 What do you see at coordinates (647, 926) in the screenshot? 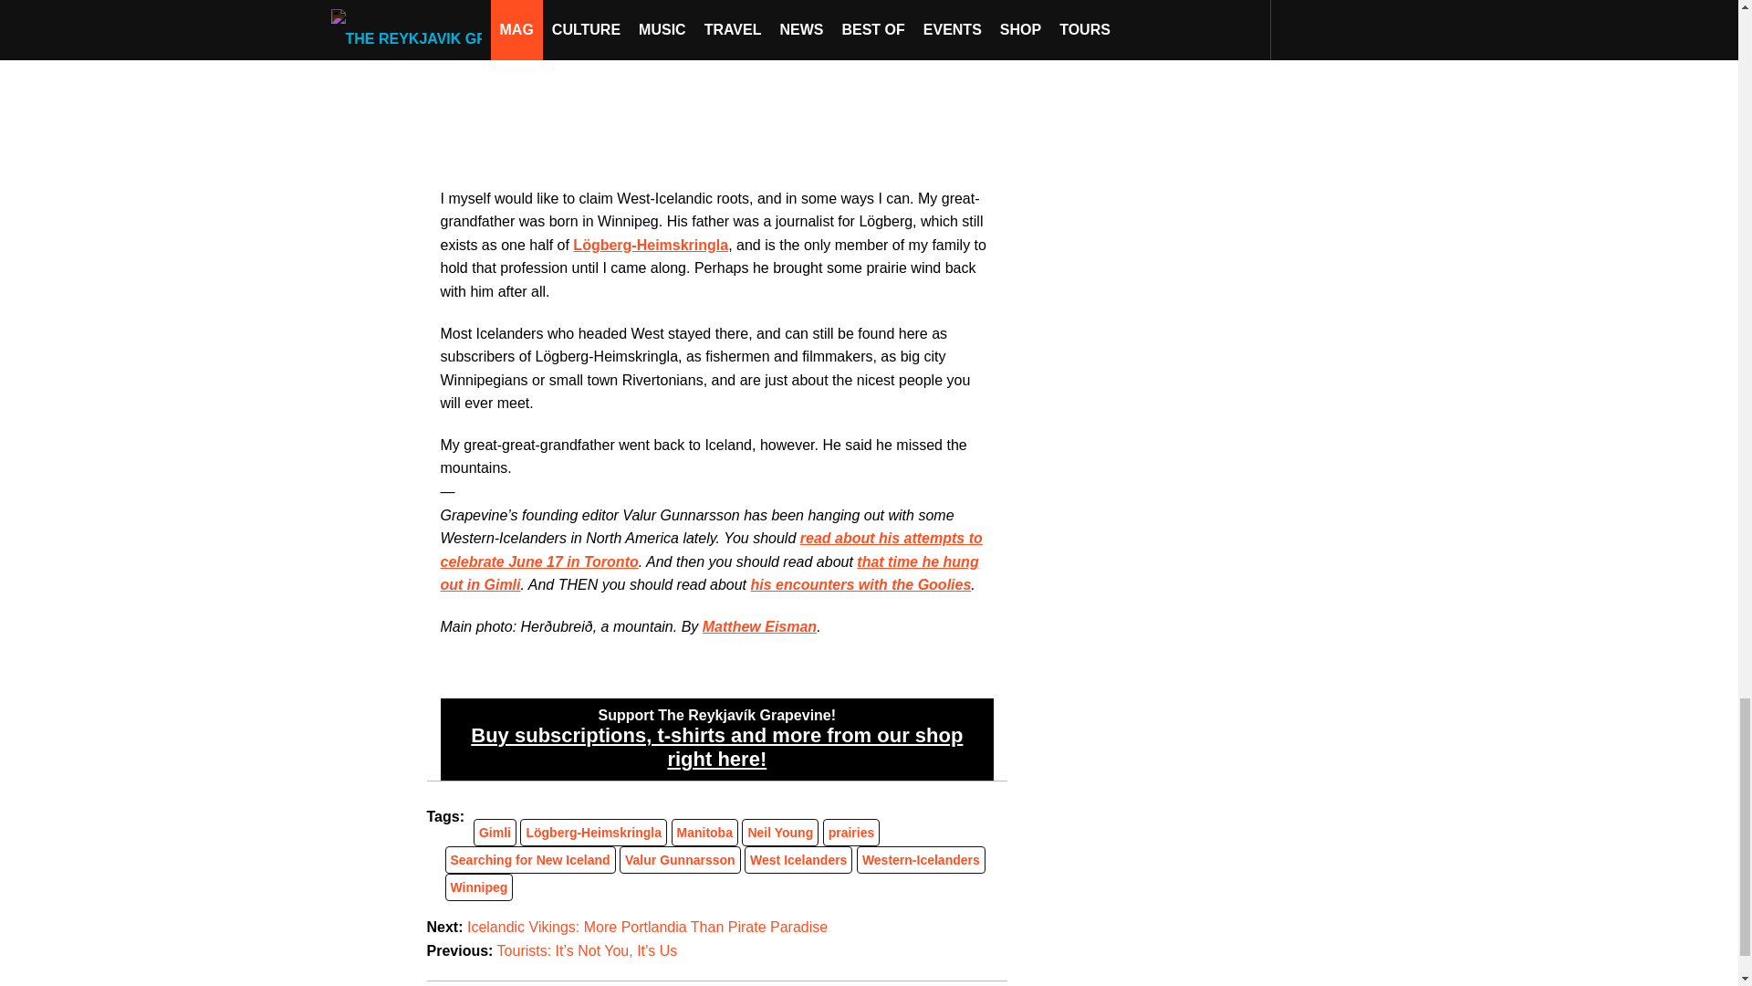
I see `Icelandic Vikings: More Portlandia Than Pirate Paradise` at bounding box center [647, 926].